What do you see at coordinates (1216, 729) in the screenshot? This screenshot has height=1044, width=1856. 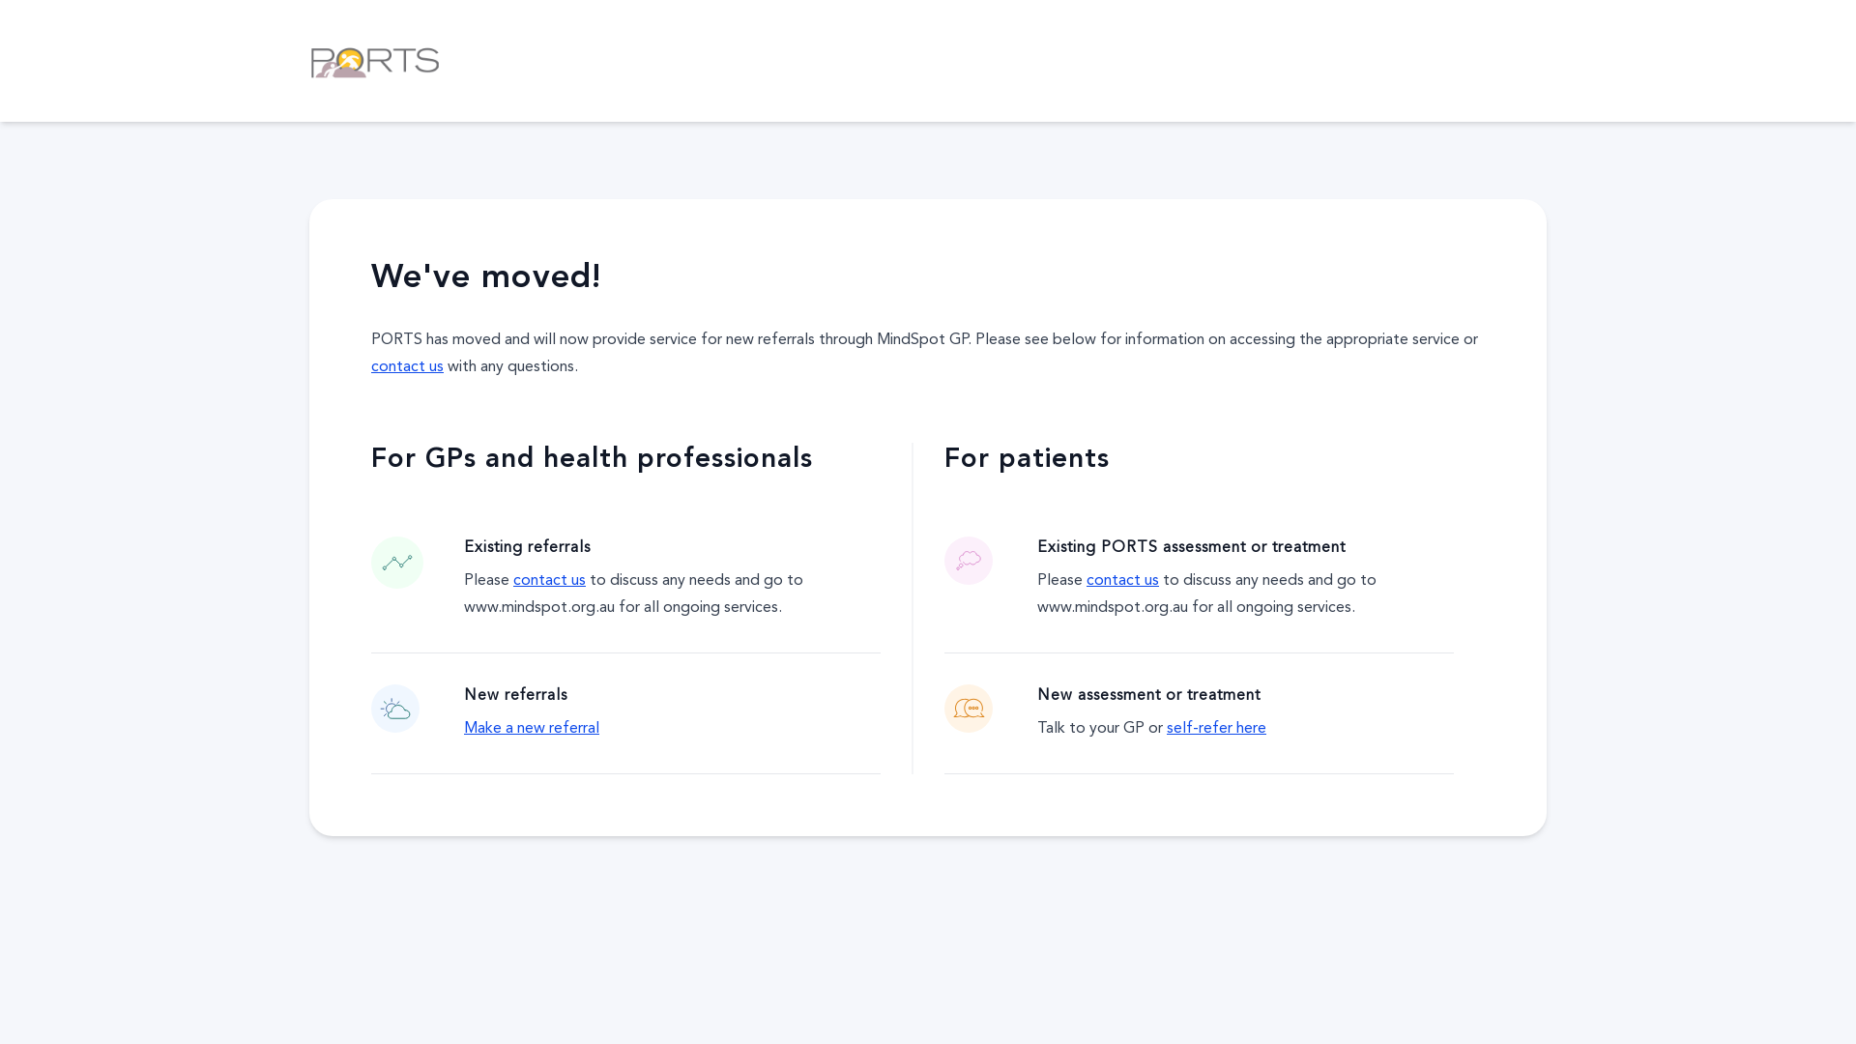 I see `self-refer here` at bounding box center [1216, 729].